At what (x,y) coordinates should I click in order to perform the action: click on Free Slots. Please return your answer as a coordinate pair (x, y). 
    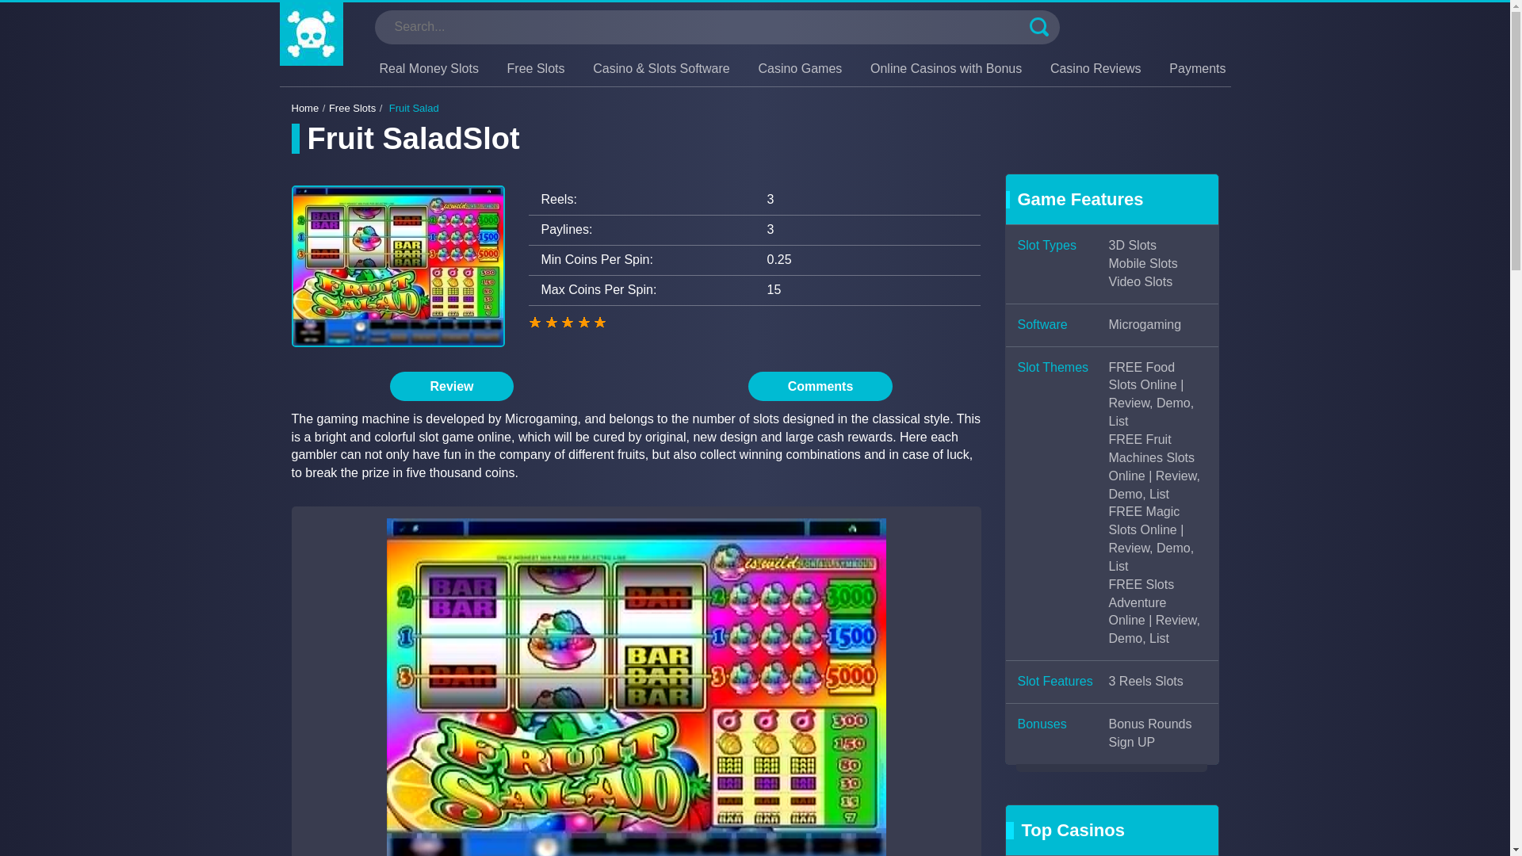
    Looking at the image, I should click on (536, 68).